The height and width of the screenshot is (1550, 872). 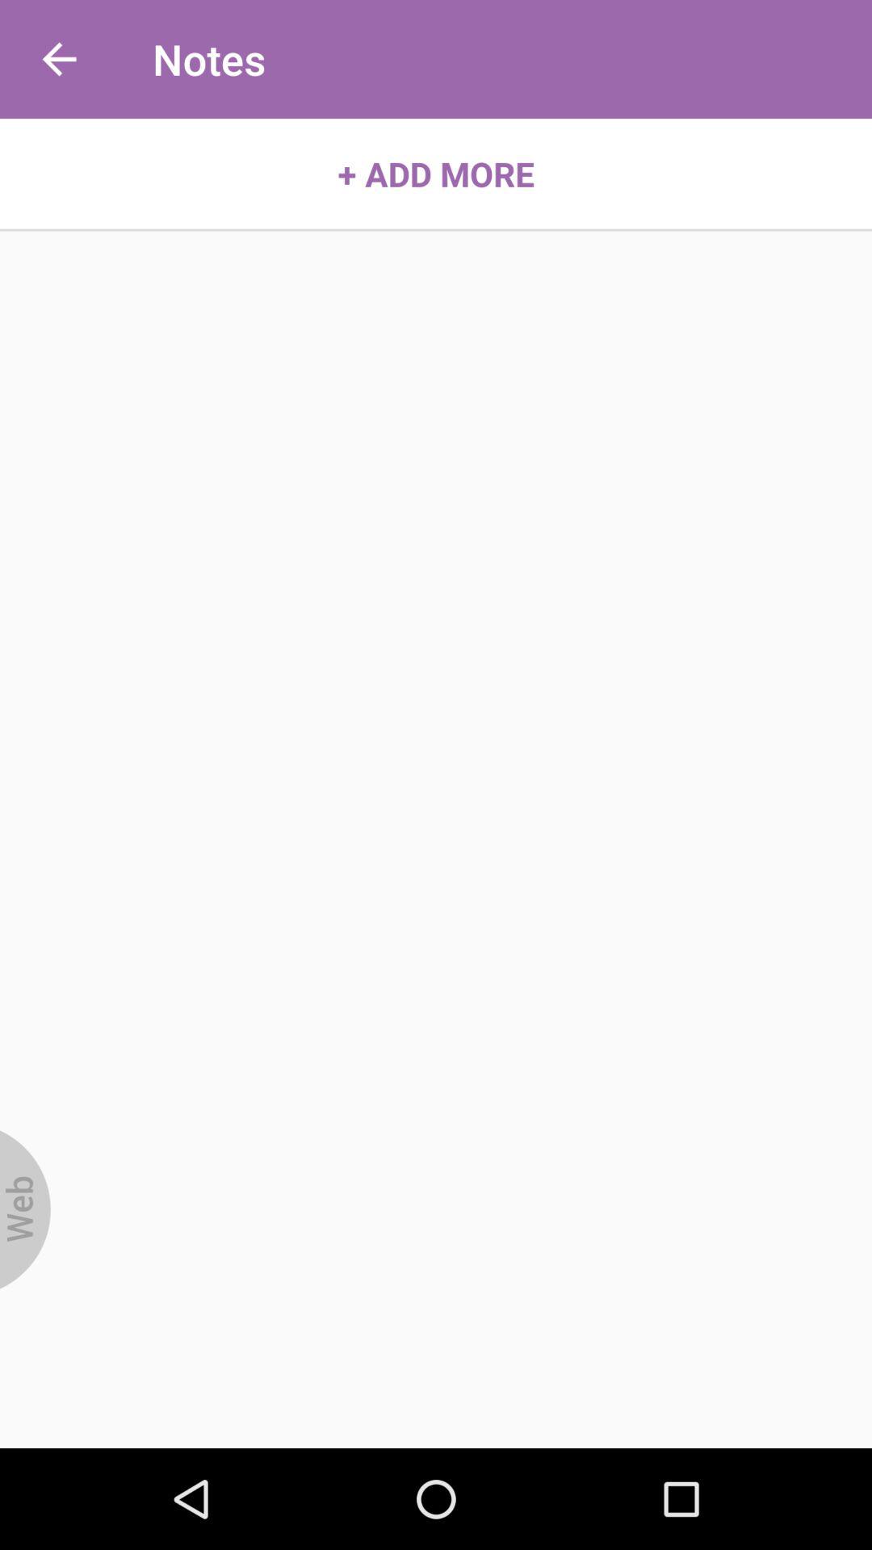 I want to click on go to web, so click(x=26, y=1209).